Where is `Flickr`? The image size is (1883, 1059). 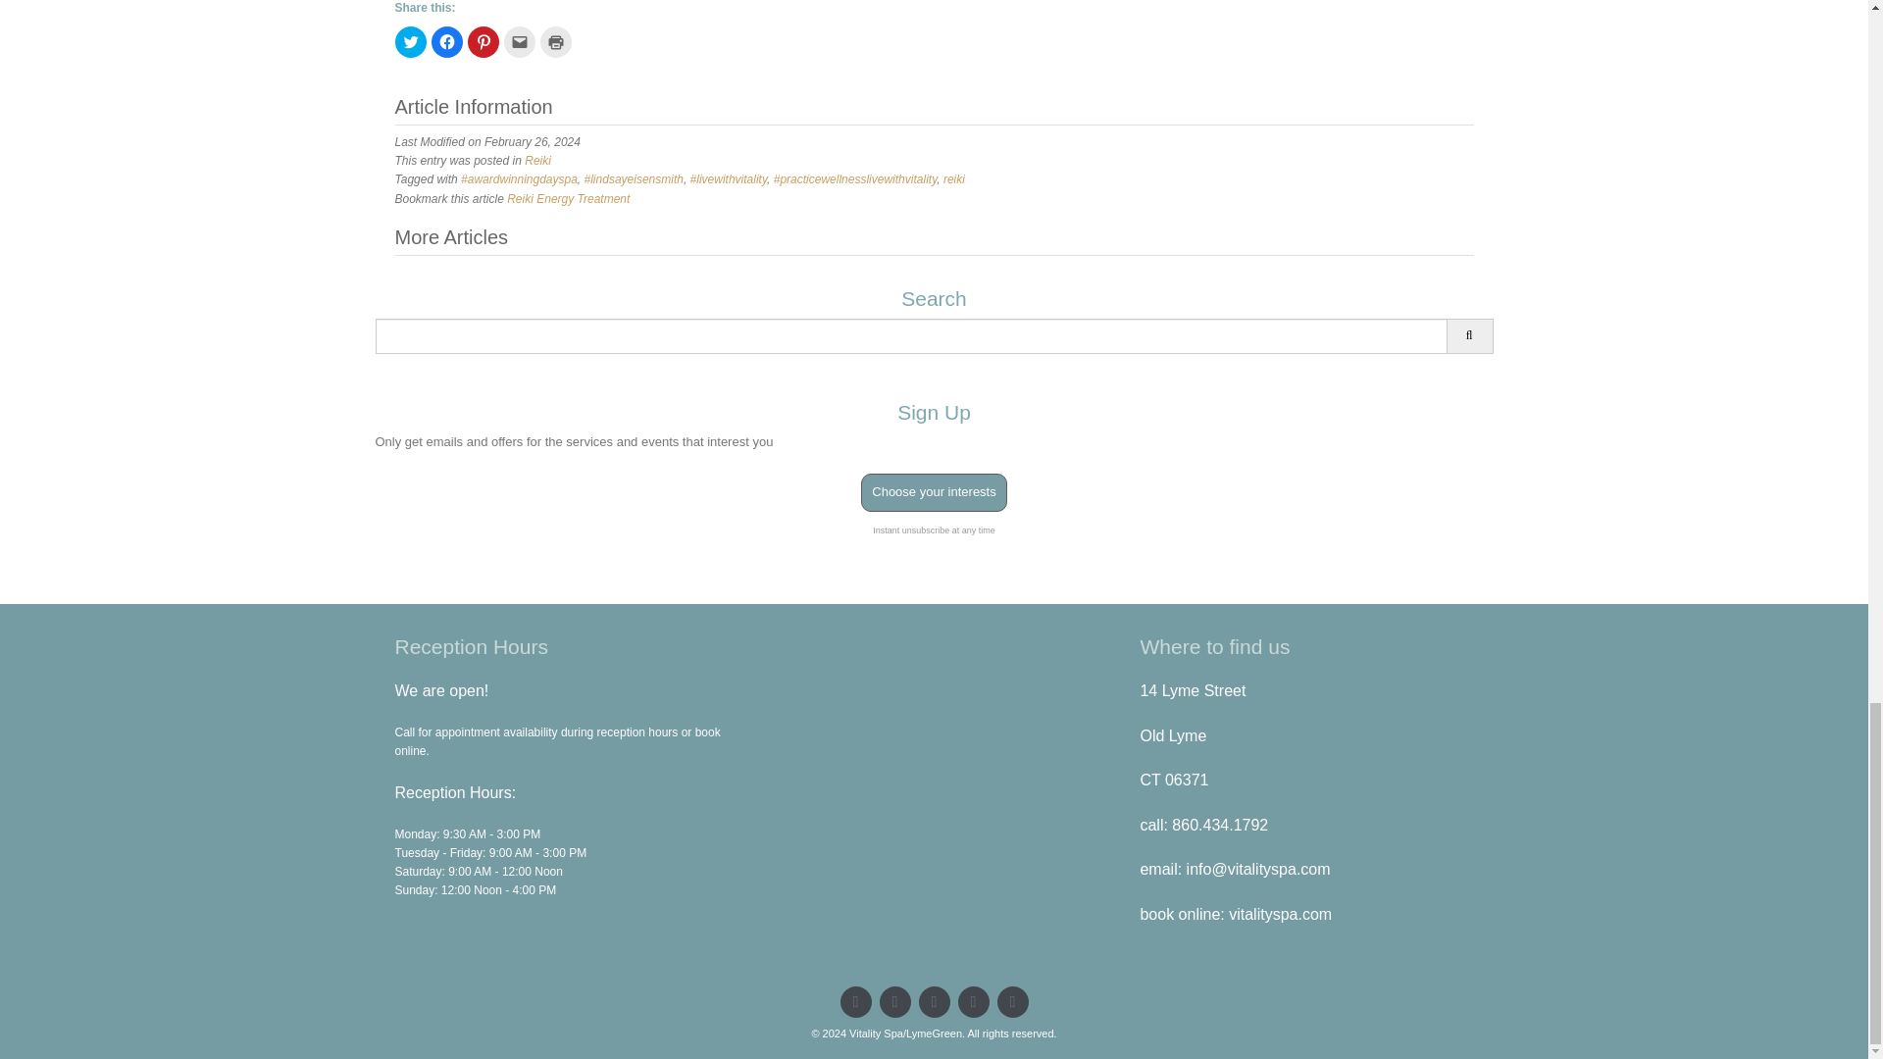
Flickr is located at coordinates (973, 1001).